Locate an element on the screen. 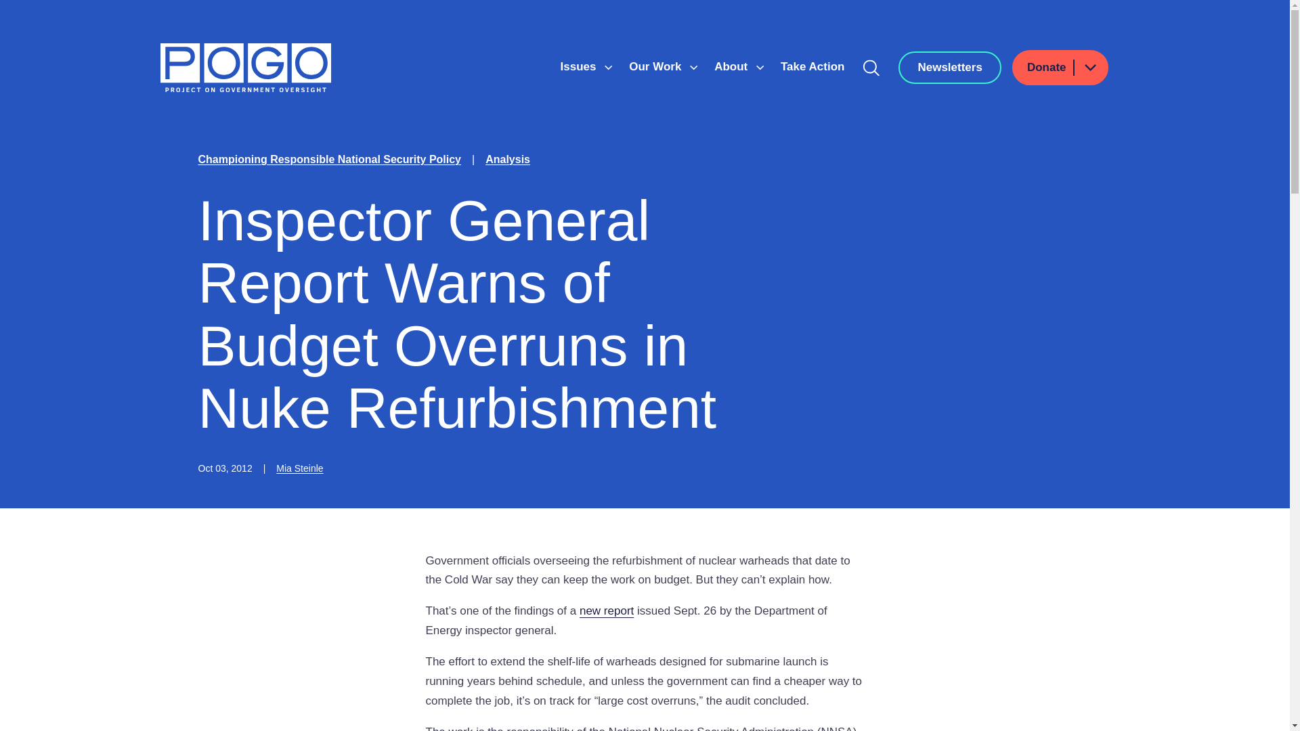 The width and height of the screenshot is (1300, 731). Donate is located at coordinates (1060, 68).